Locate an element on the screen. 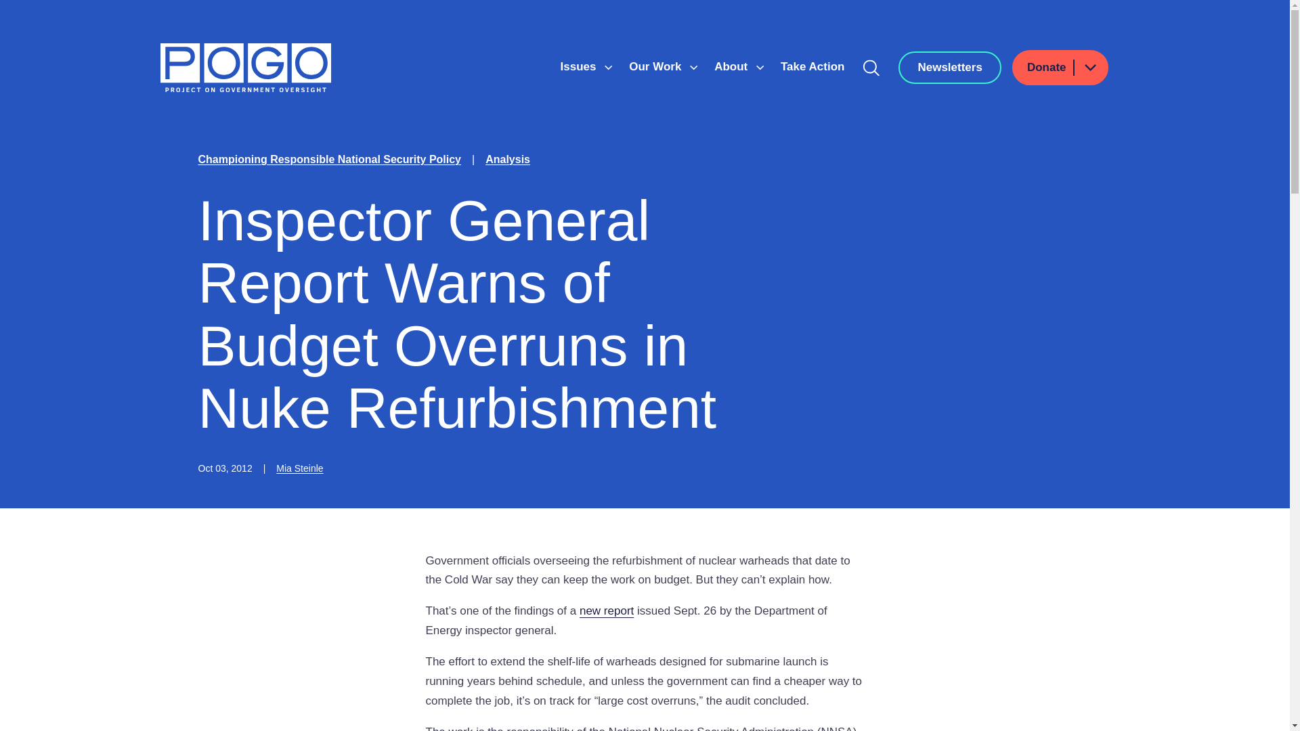 The width and height of the screenshot is (1300, 731). Donate is located at coordinates (1060, 68).